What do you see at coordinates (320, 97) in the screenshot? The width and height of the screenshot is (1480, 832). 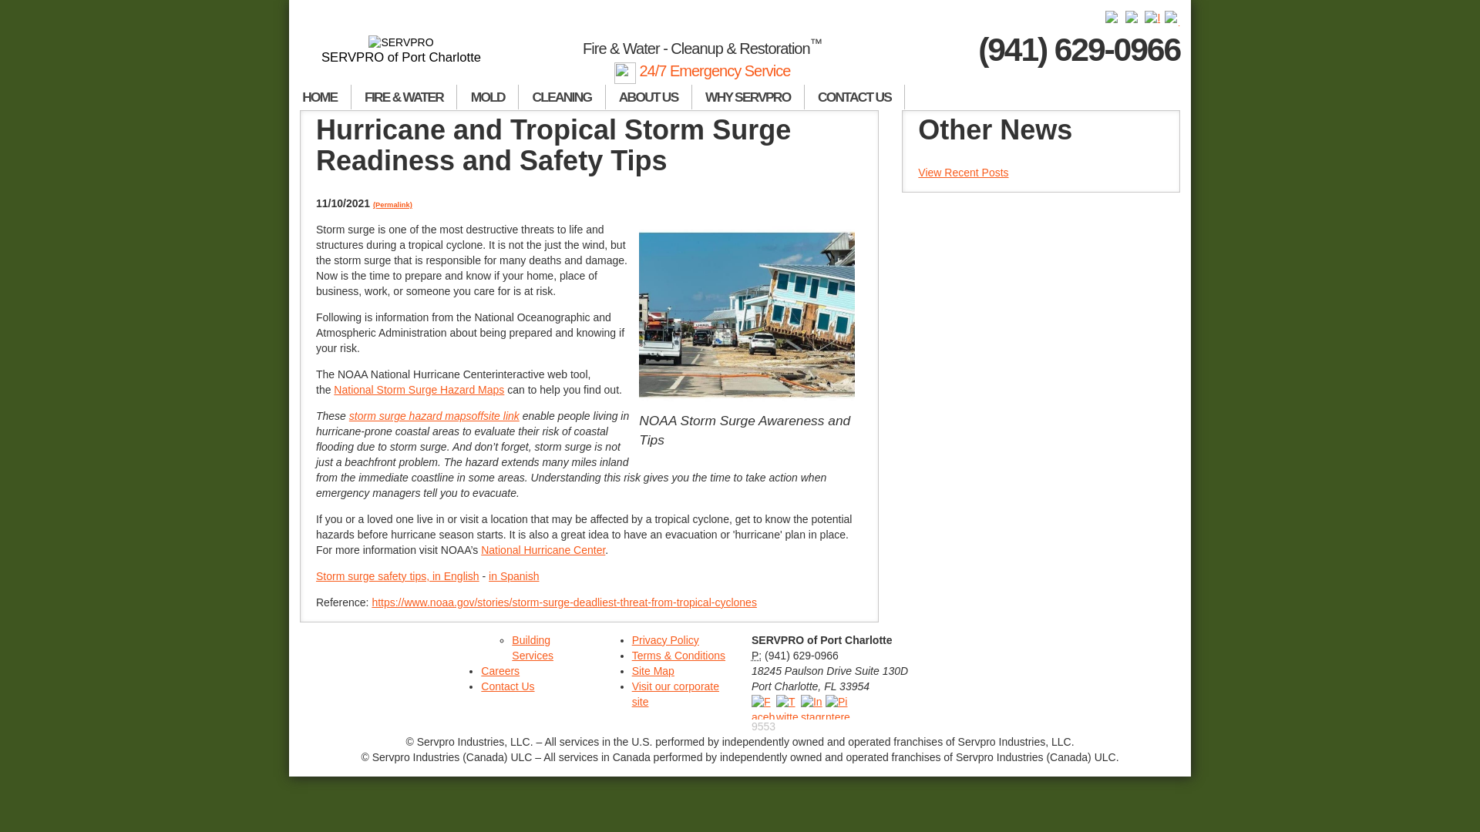 I see `HOME` at bounding box center [320, 97].